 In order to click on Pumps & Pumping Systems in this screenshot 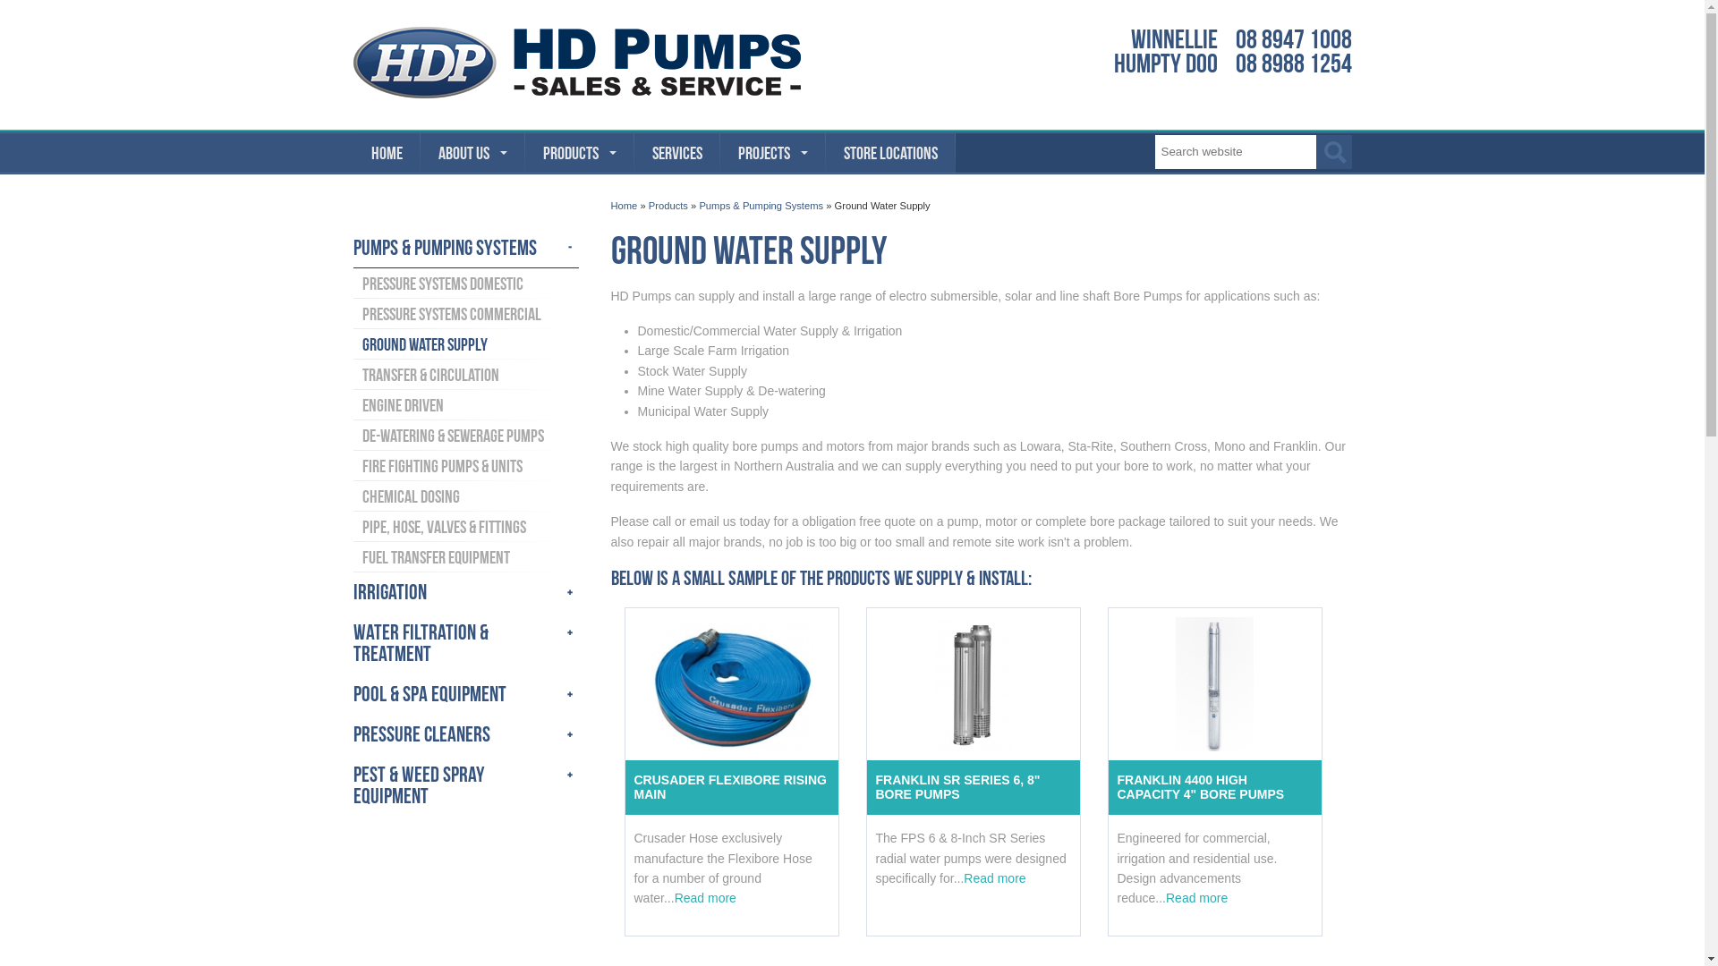, I will do `click(761, 206)`.